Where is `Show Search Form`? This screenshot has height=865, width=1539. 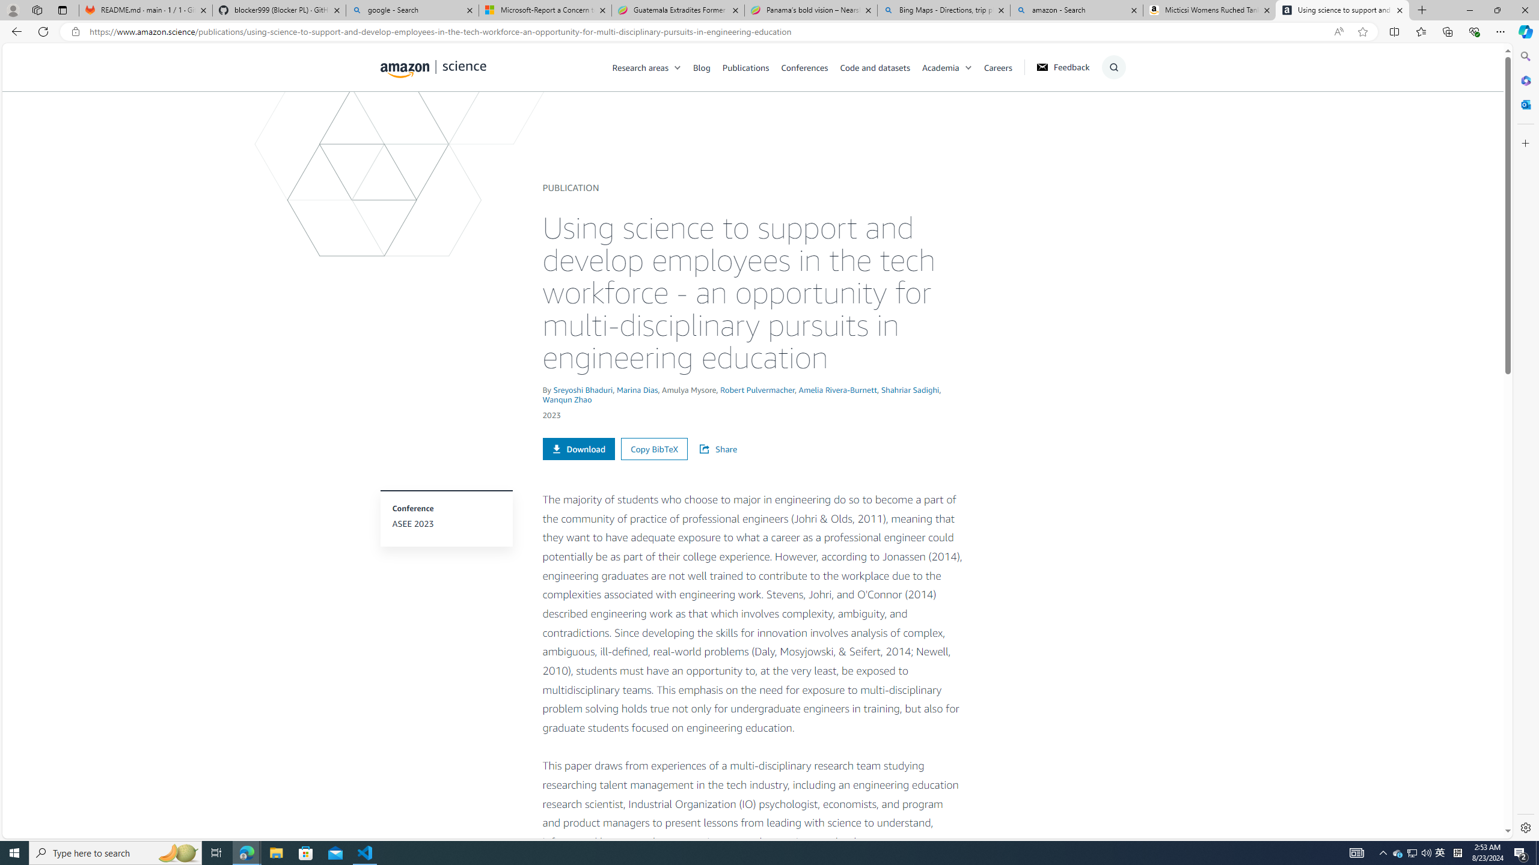 Show Search Form is located at coordinates (1113, 67).